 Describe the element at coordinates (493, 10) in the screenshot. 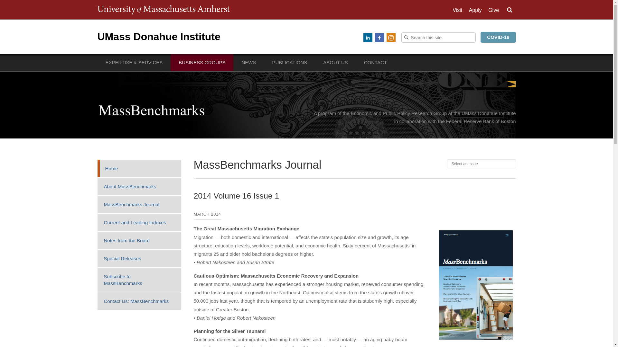

I see `Give` at that location.